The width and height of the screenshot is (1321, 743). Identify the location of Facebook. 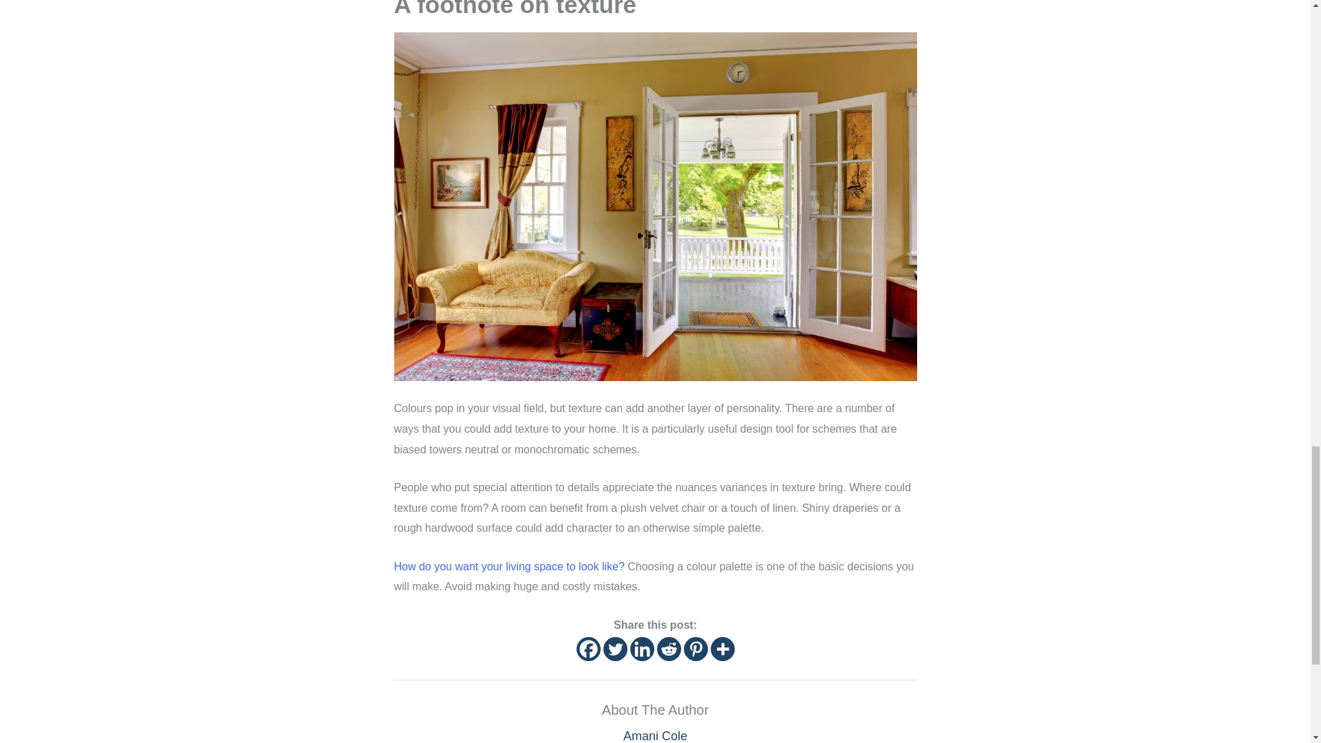
(588, 649).